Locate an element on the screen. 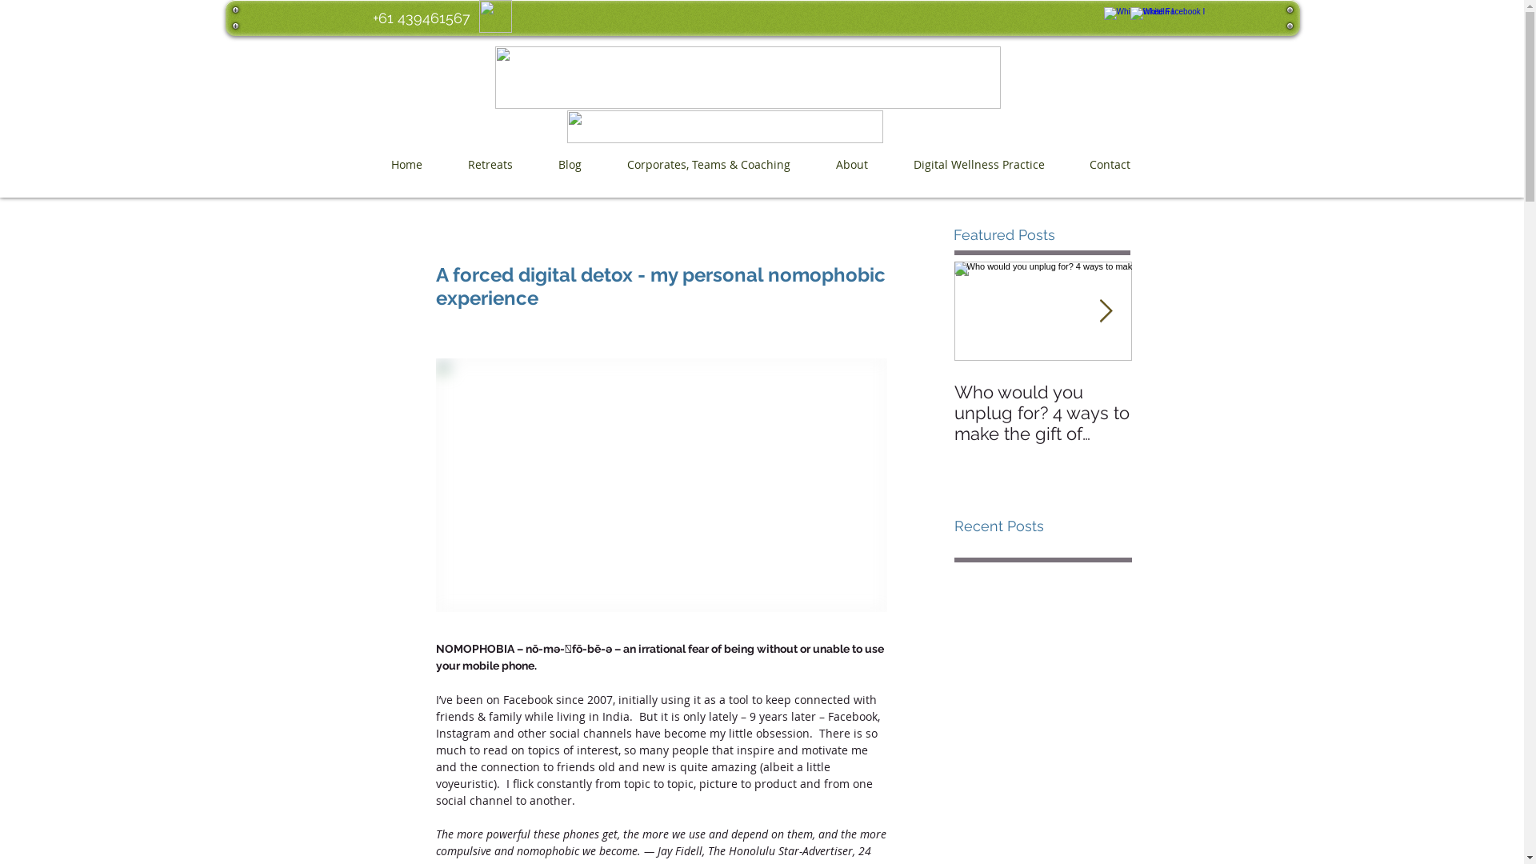 The image size is (1536, 864). About is located at coordinates (858, 165).